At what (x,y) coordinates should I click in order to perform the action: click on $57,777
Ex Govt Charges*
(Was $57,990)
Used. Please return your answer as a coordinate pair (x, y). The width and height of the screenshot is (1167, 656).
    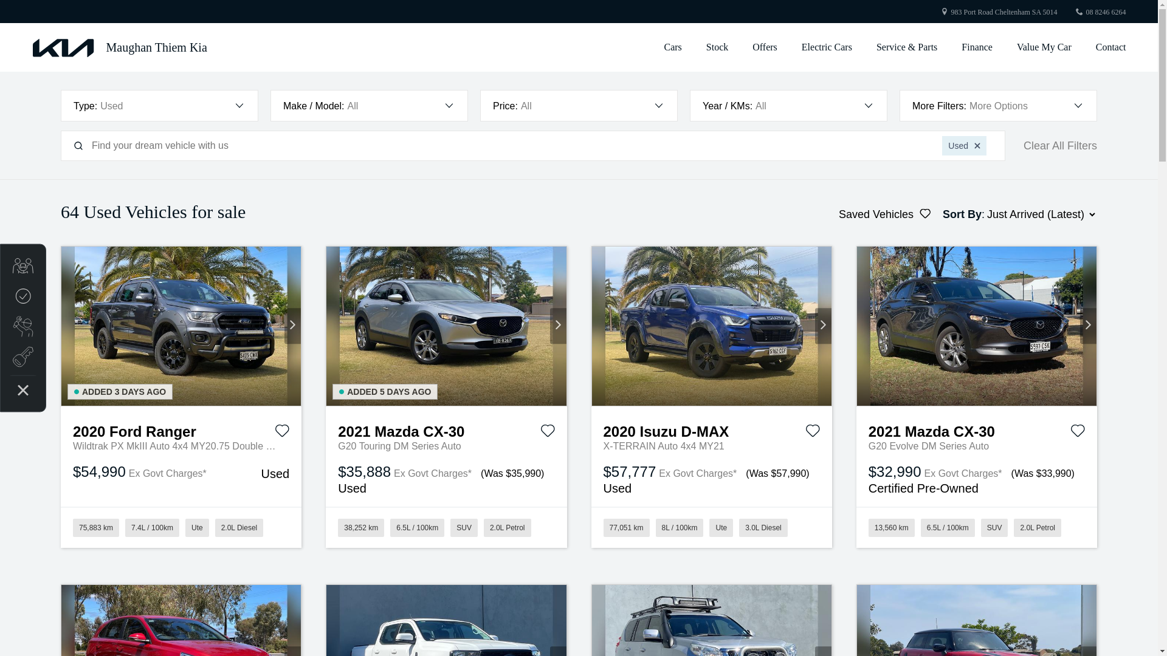
    Looking at the image, I should click on (711, 480).